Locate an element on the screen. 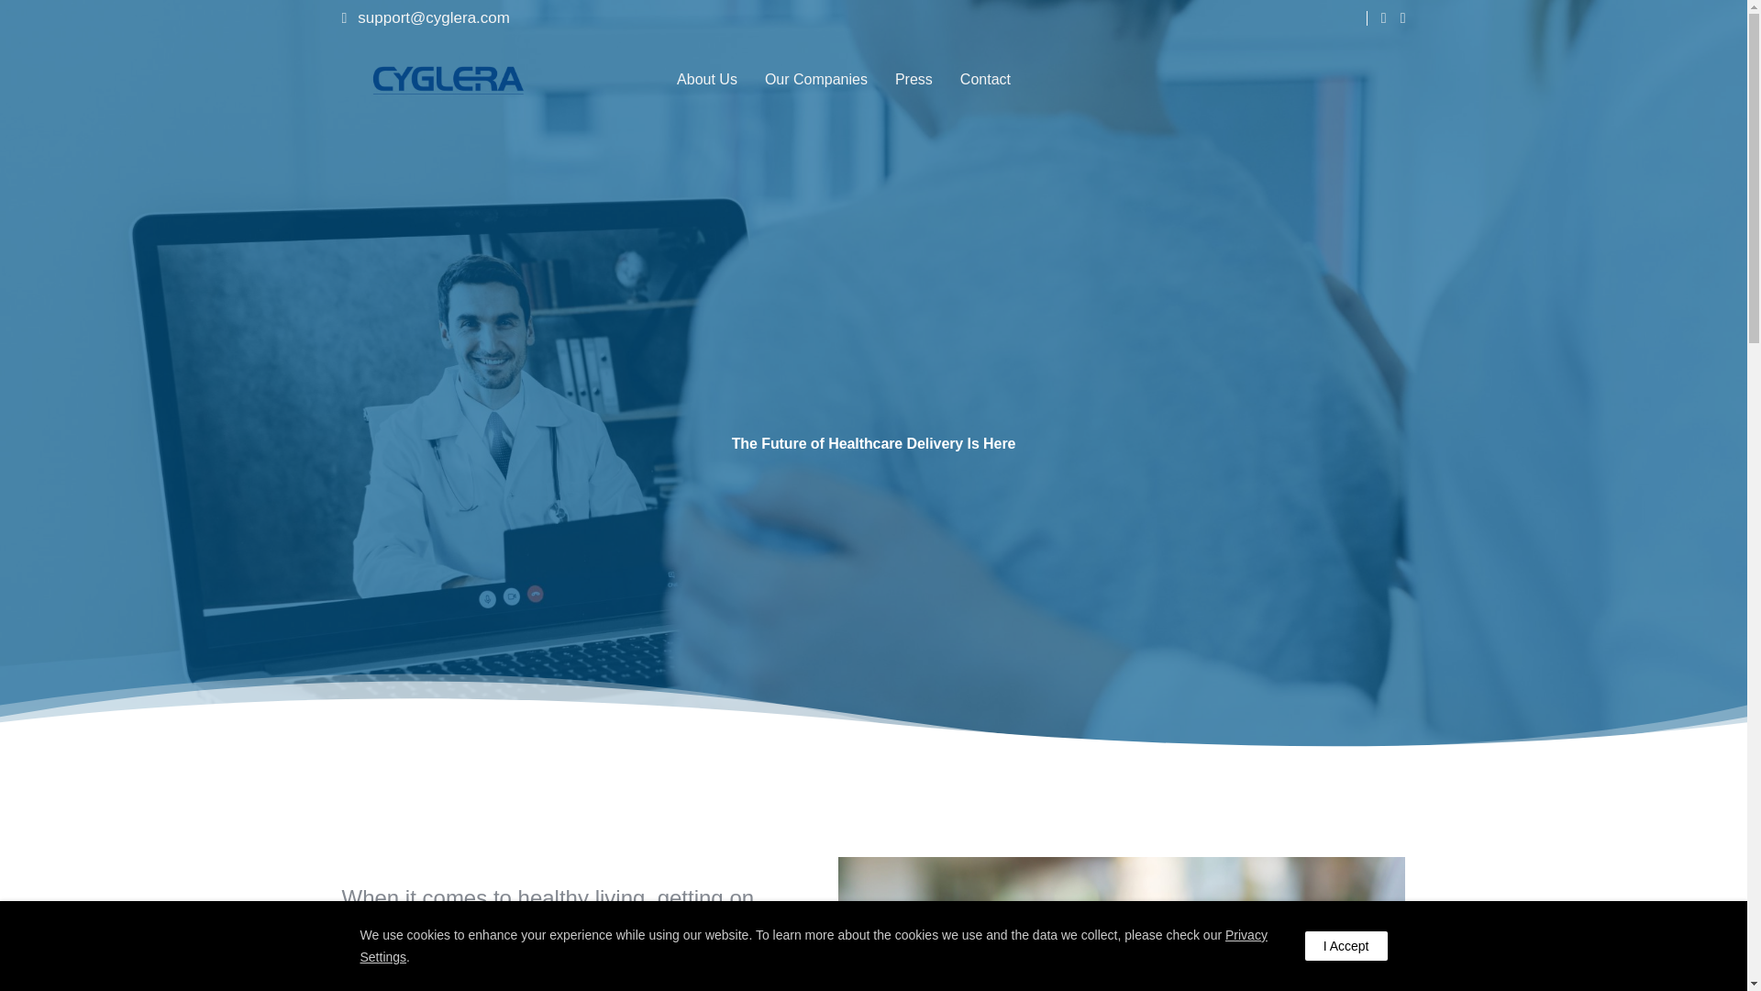 The height and width of the screenshot is (991, 1761). Contact is located at coordinates (985, 79).